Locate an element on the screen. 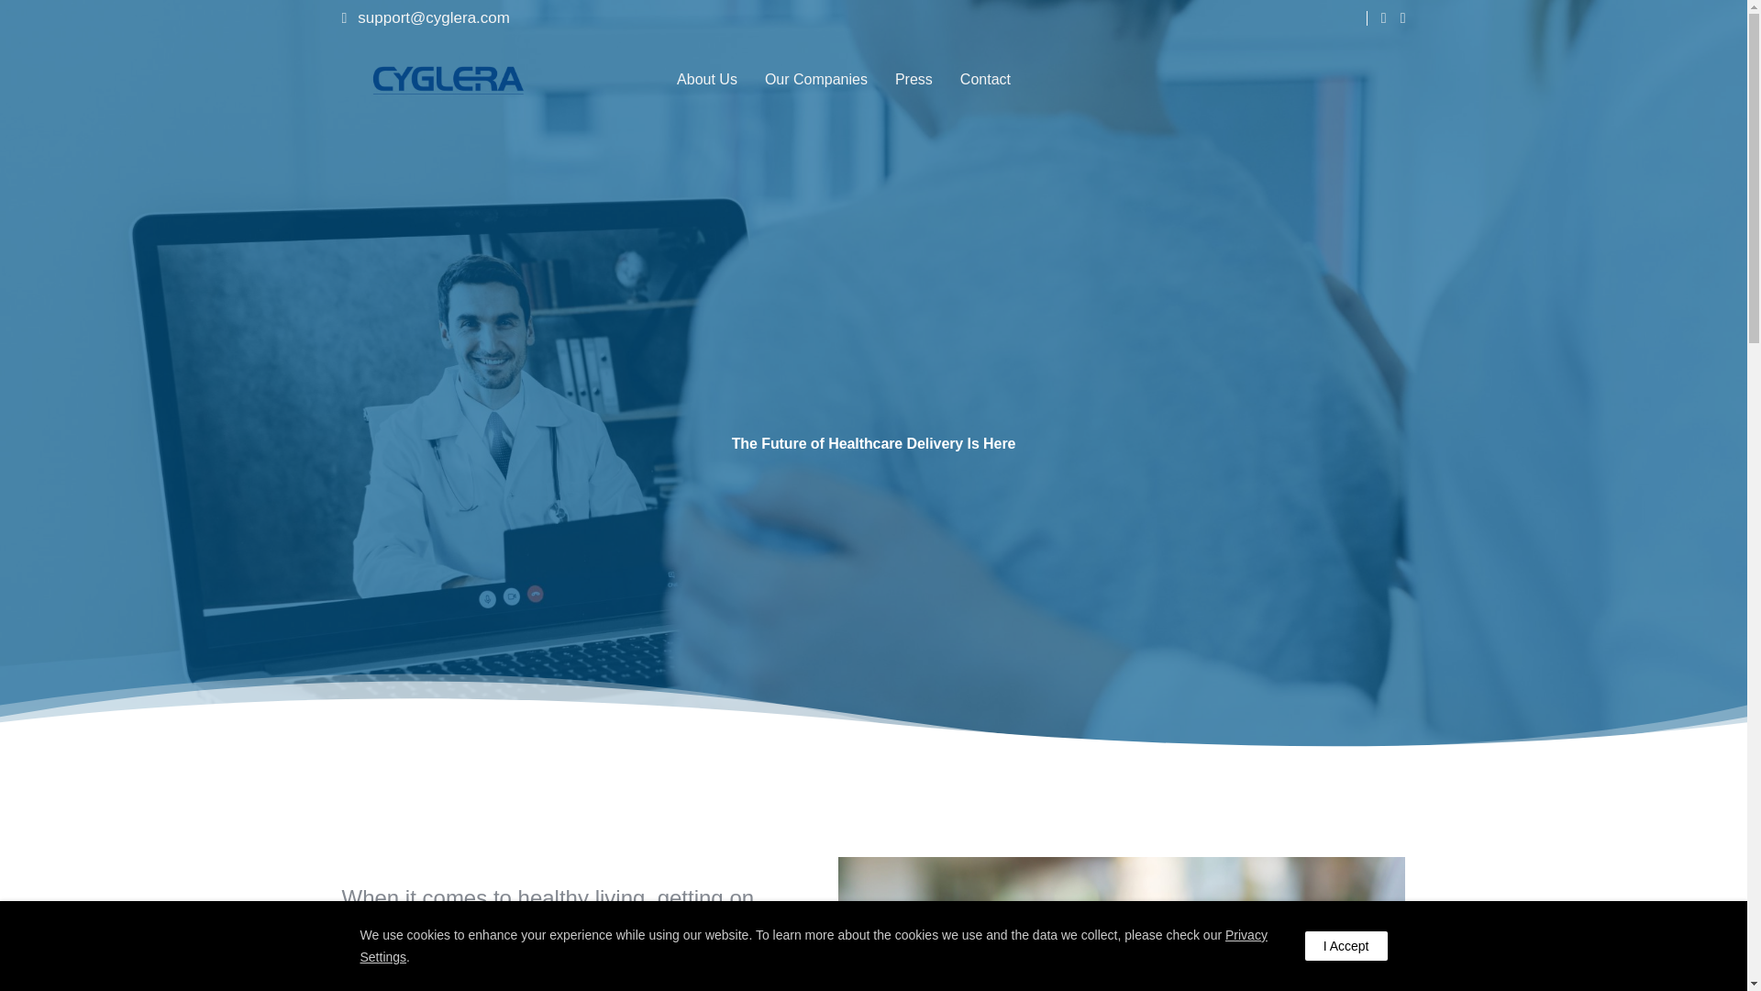 The height and width of the screenshot is (991, 1761). Contact is located at coordinates (985, 79).